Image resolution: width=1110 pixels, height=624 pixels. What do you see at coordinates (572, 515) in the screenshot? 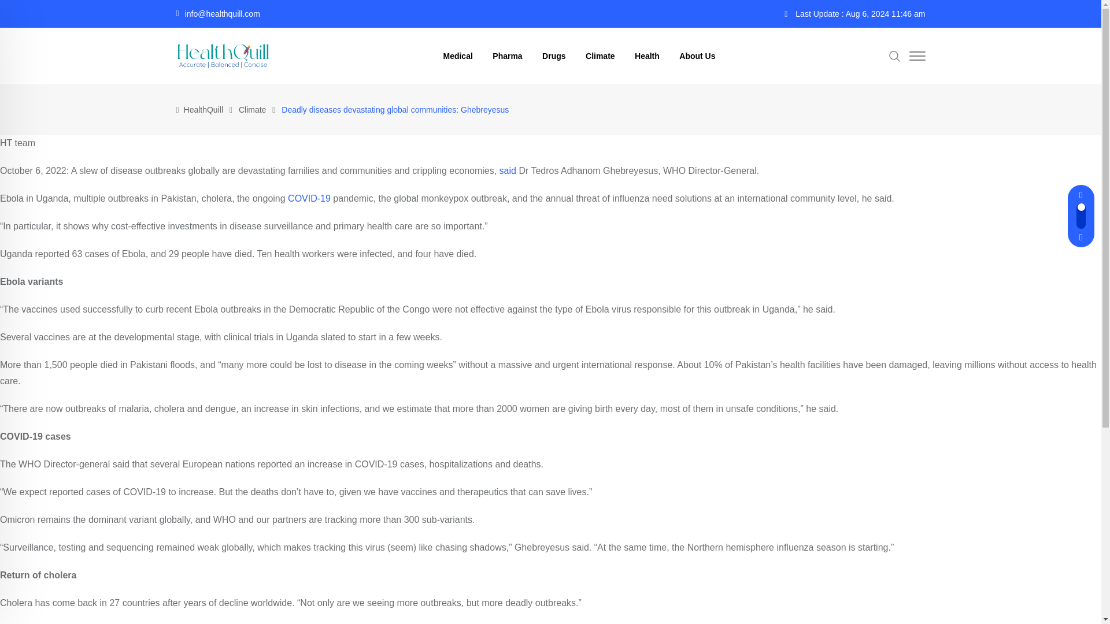
I see `Drugs` at bounding box center [572, 515].